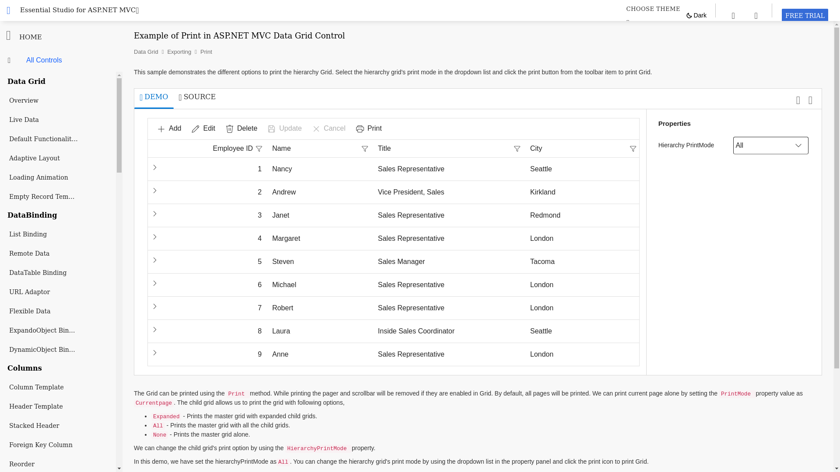 Image resolution: width=840 pixels, height=472 pixels. Describe the element at coordinates (318, 448) in the screenshot. I see `FREE TRIAL` at that location.